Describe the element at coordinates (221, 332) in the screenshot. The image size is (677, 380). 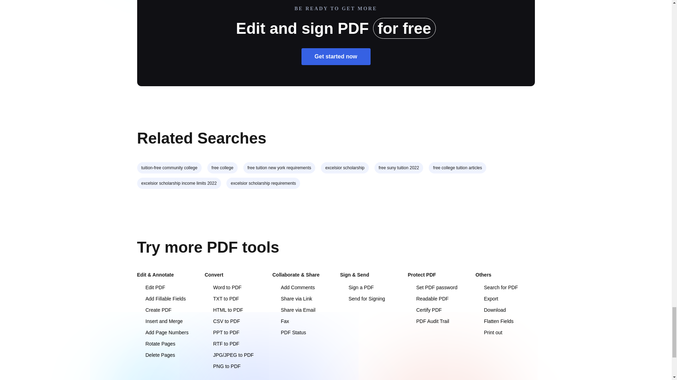
I see `PPT to PDF` at that location.